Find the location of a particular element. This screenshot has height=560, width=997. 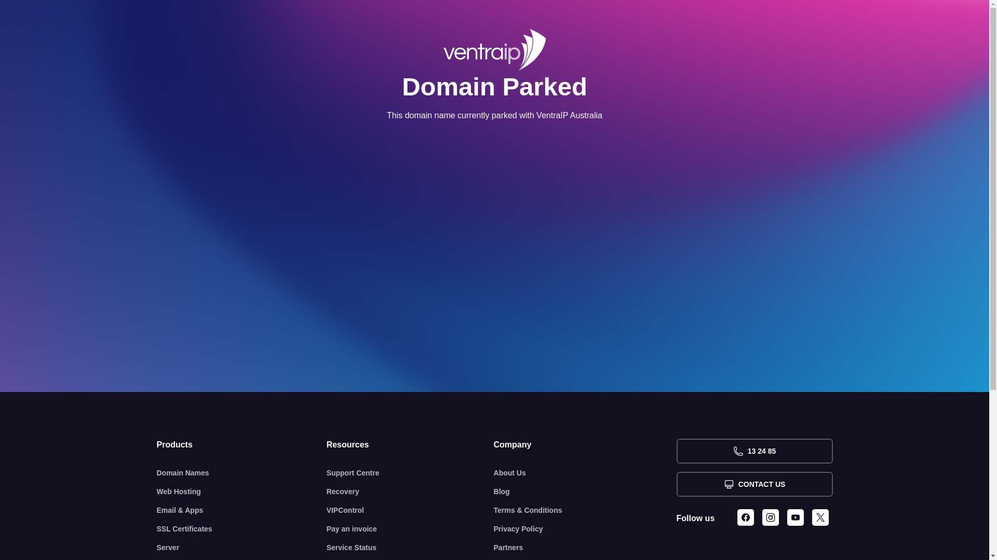

Recovery is located at coordinates (410, 492).